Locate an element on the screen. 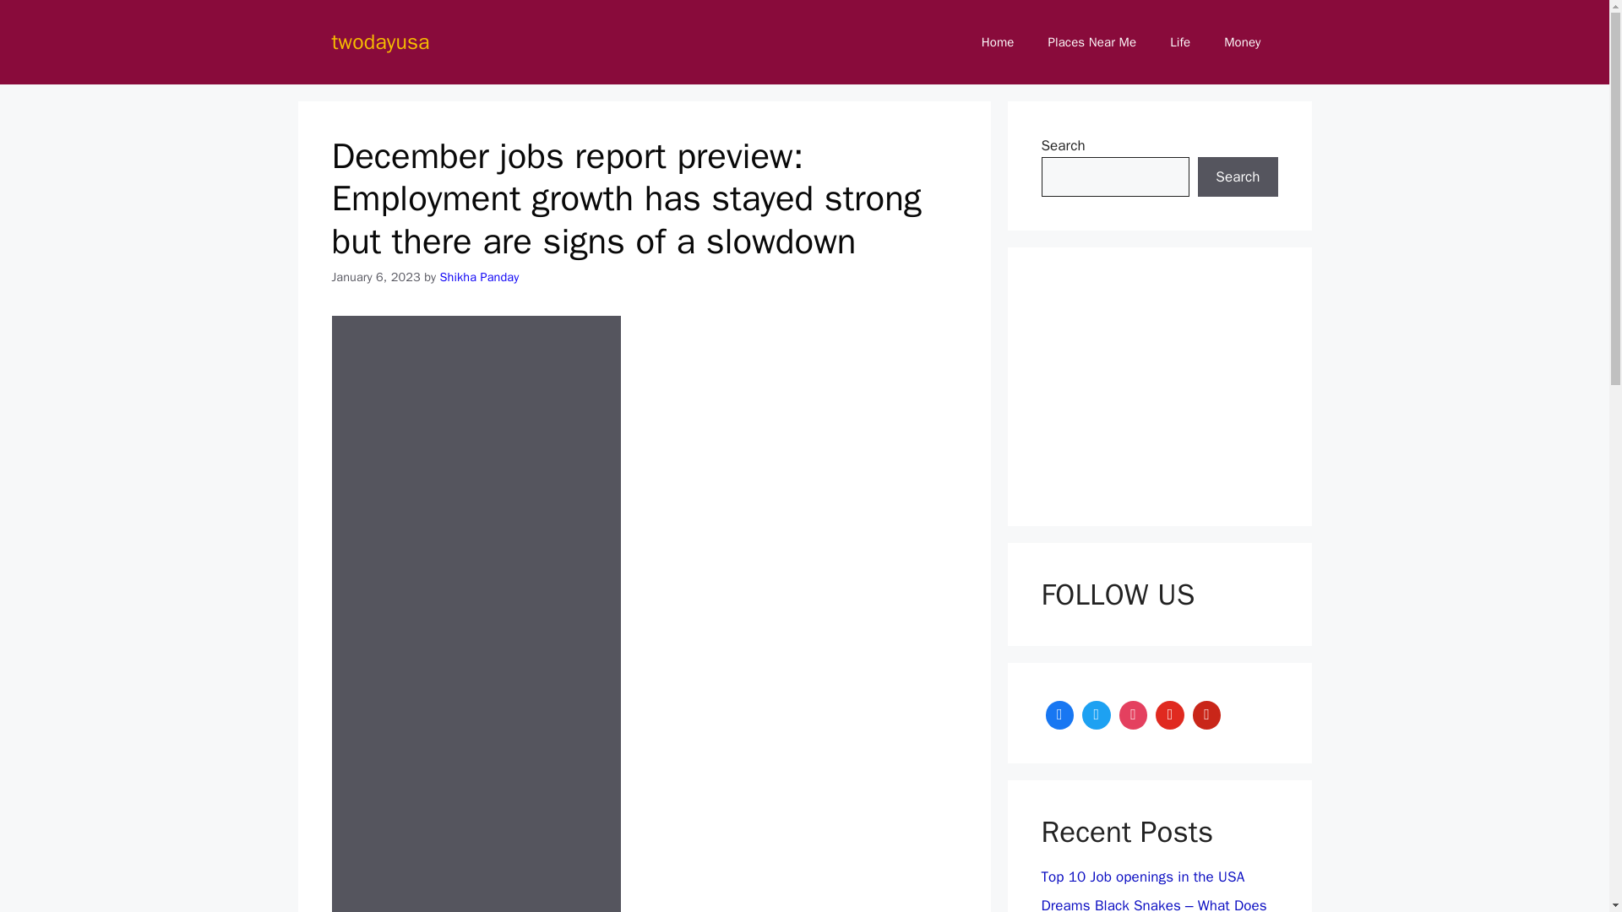  Shikha Panday is located at coordinates (479, 276).